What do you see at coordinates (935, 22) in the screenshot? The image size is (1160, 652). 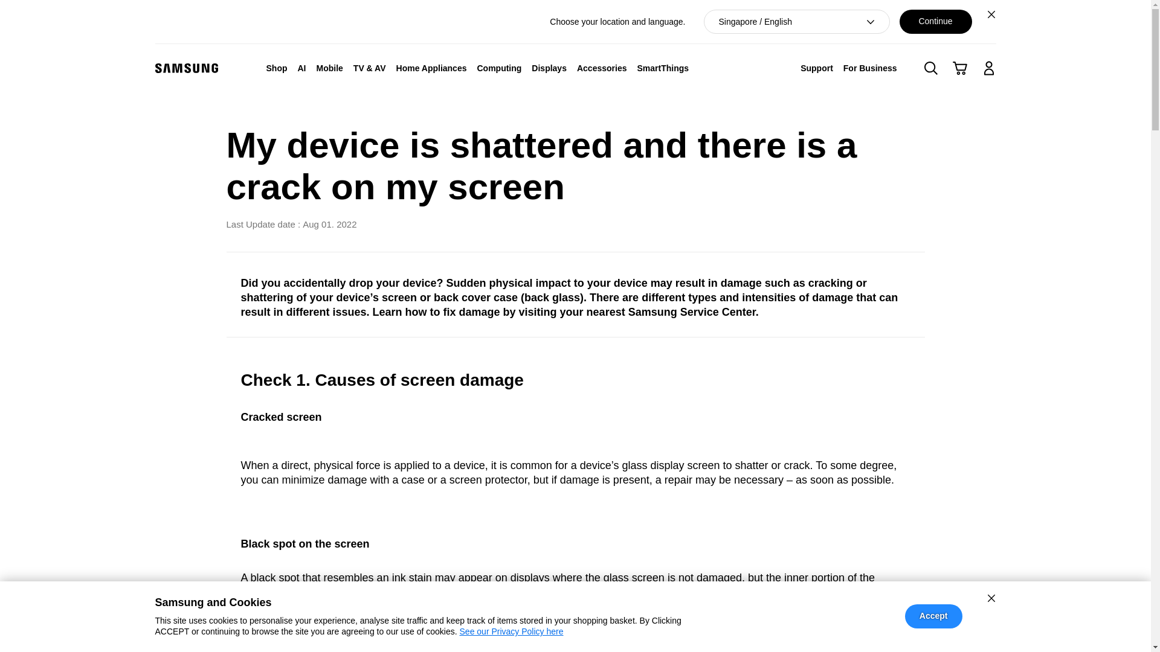 I see `Continue` at bounding box center [935, 22].